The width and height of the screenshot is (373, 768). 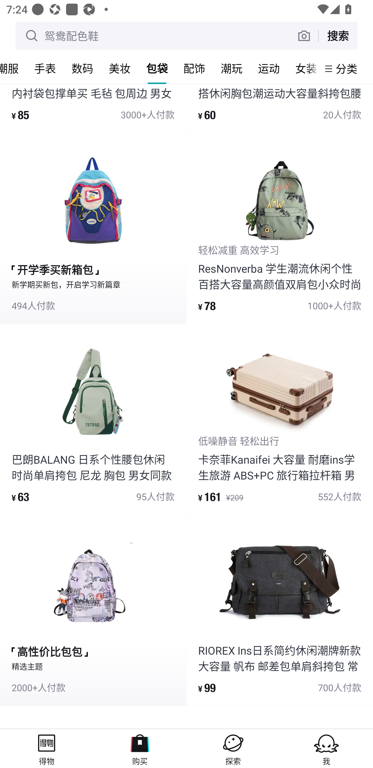 I want to click on 得物, so click(x=47, y=748).